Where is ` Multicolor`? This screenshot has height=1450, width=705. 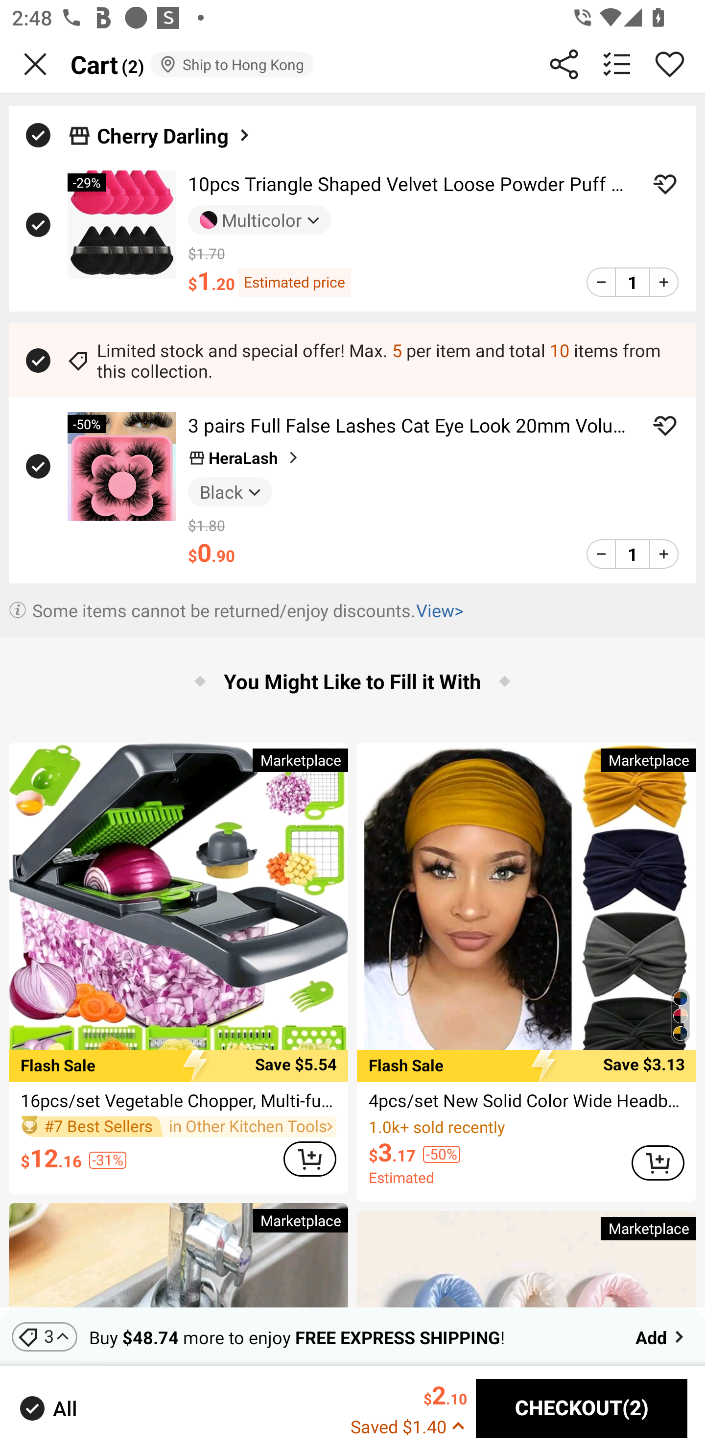
 Multicolor is located at coordinates (259, 220).